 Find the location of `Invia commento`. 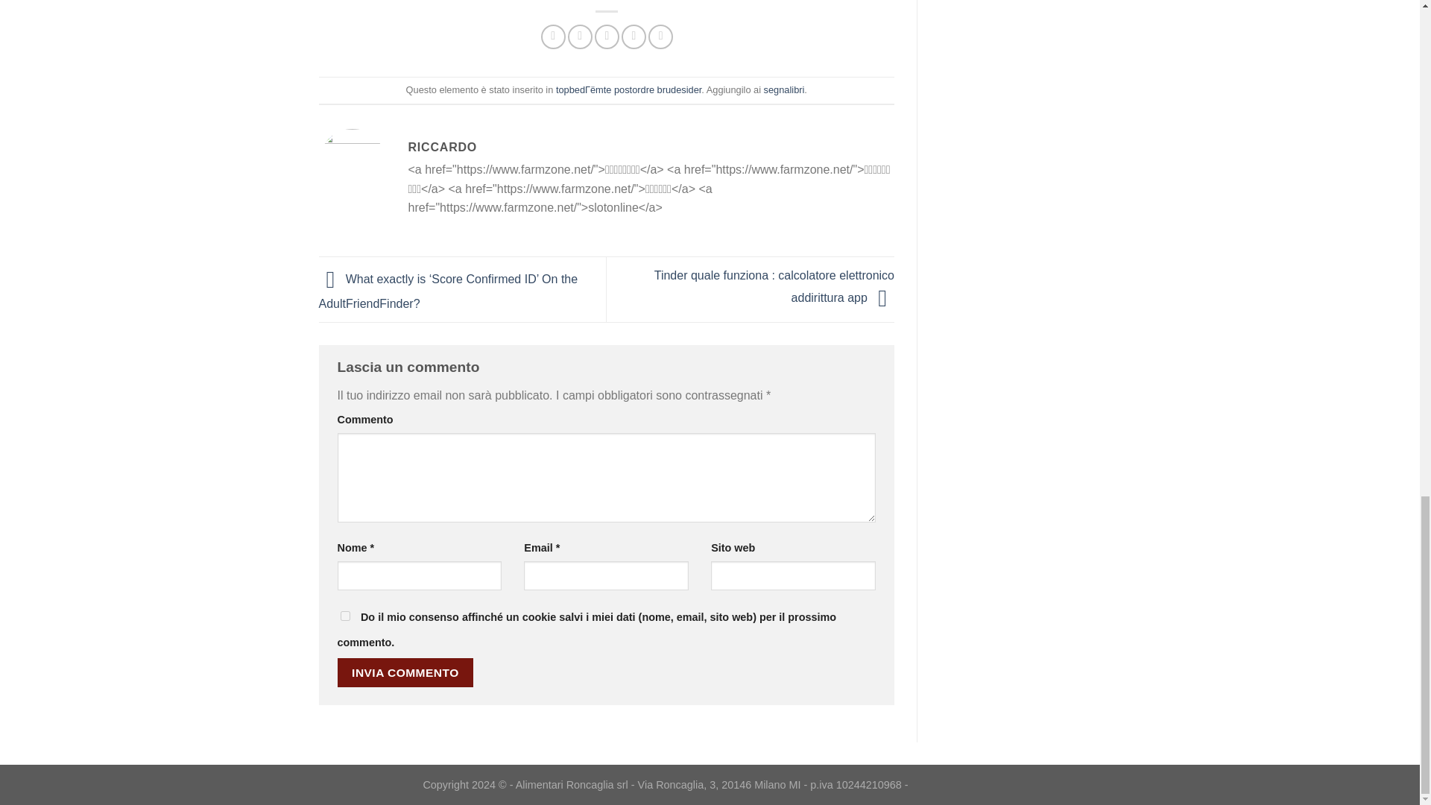

Invia commento is located at coordinates (405, 672).